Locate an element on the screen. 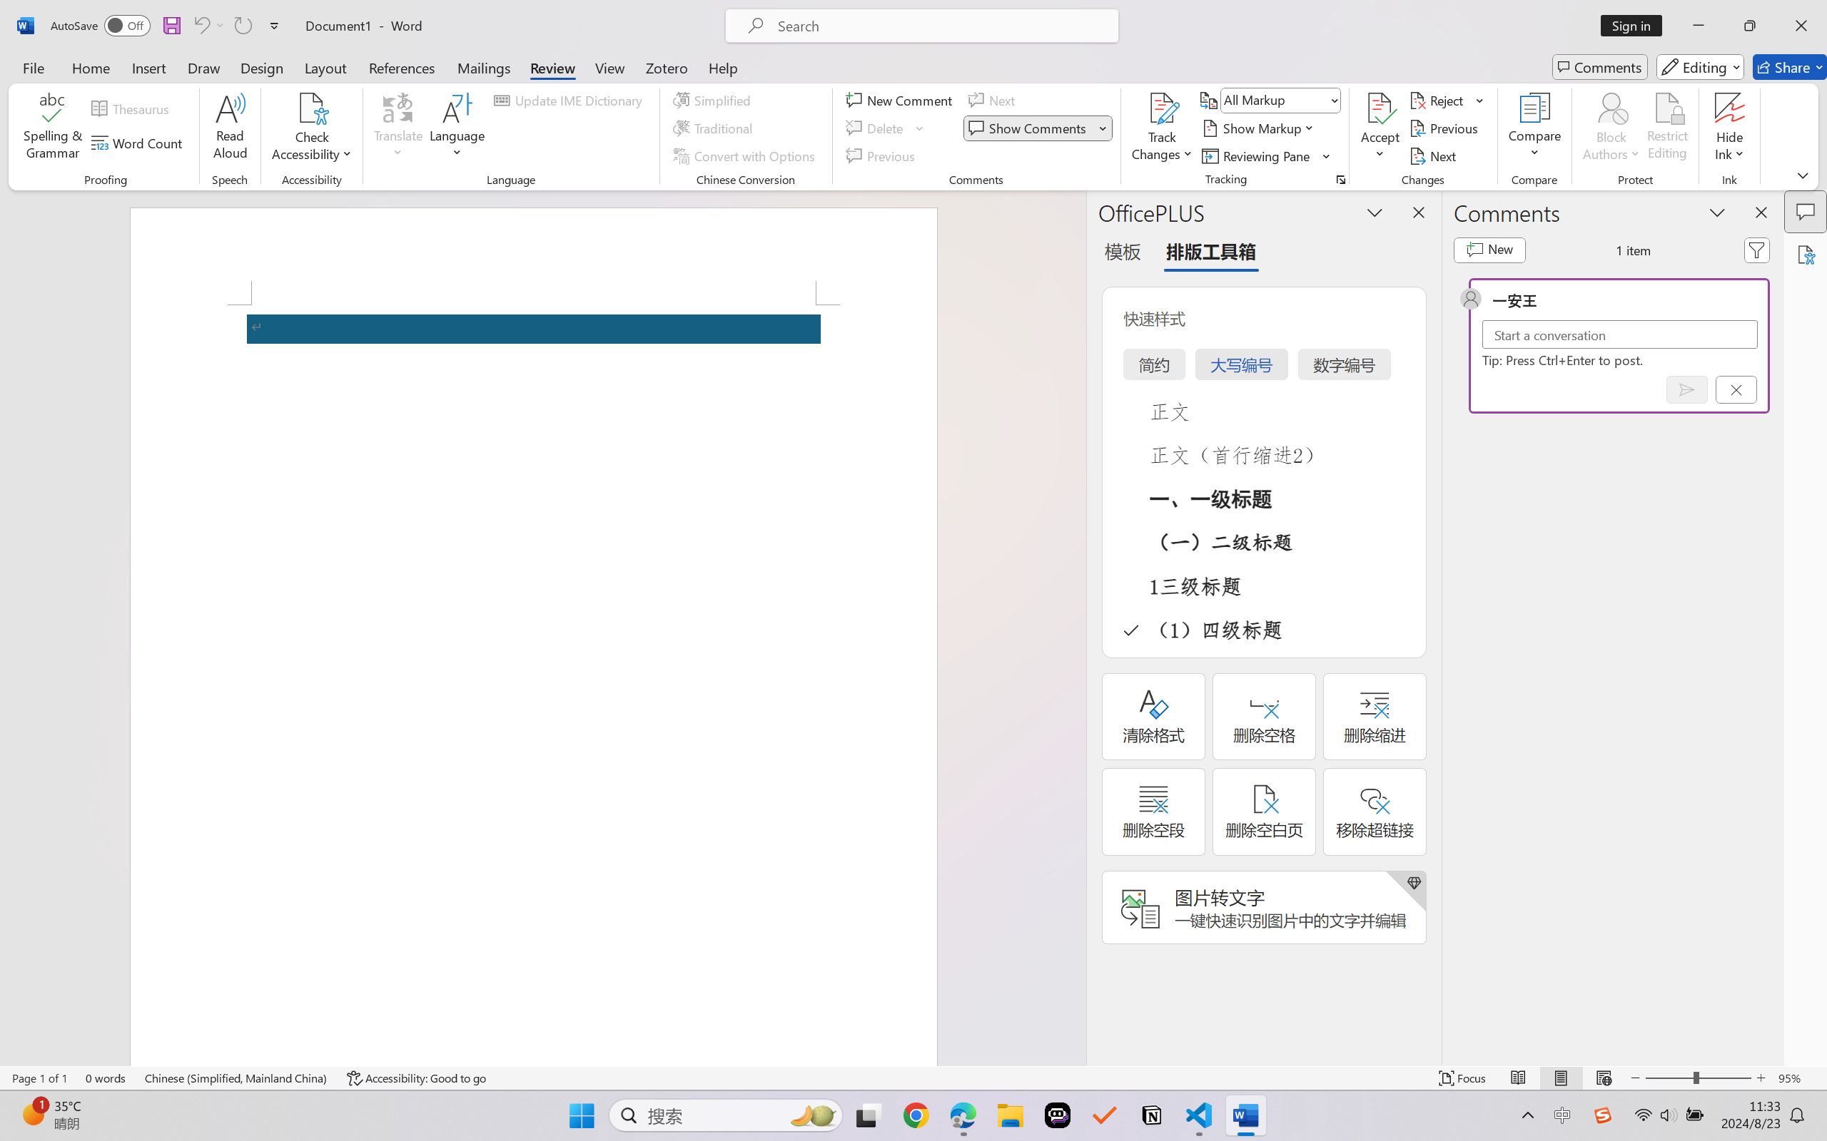 This screenshot has width=1827, height=1141. Spelling & Grammar is located at coordinates (53, 128).